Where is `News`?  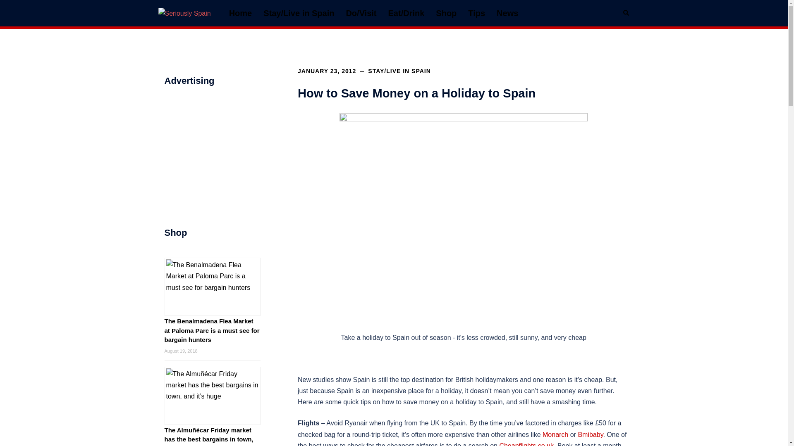
News is located at coordinates (507, 13).